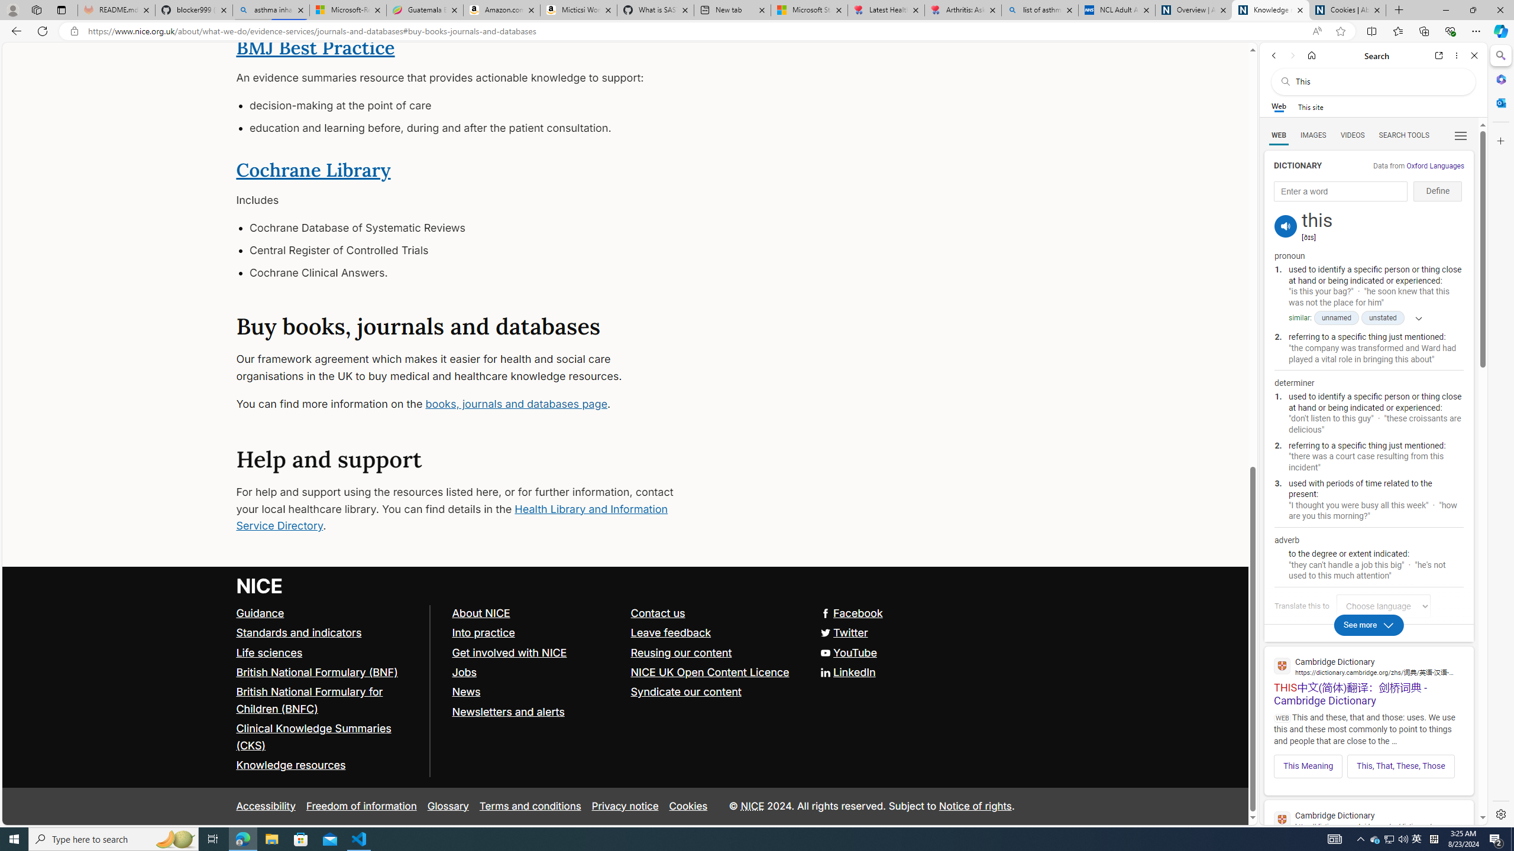 This screenshot has width=1514, height=851. Describe the element at coordinates (625, 806) in the screenshot. I see `Privacy notice` at that location.